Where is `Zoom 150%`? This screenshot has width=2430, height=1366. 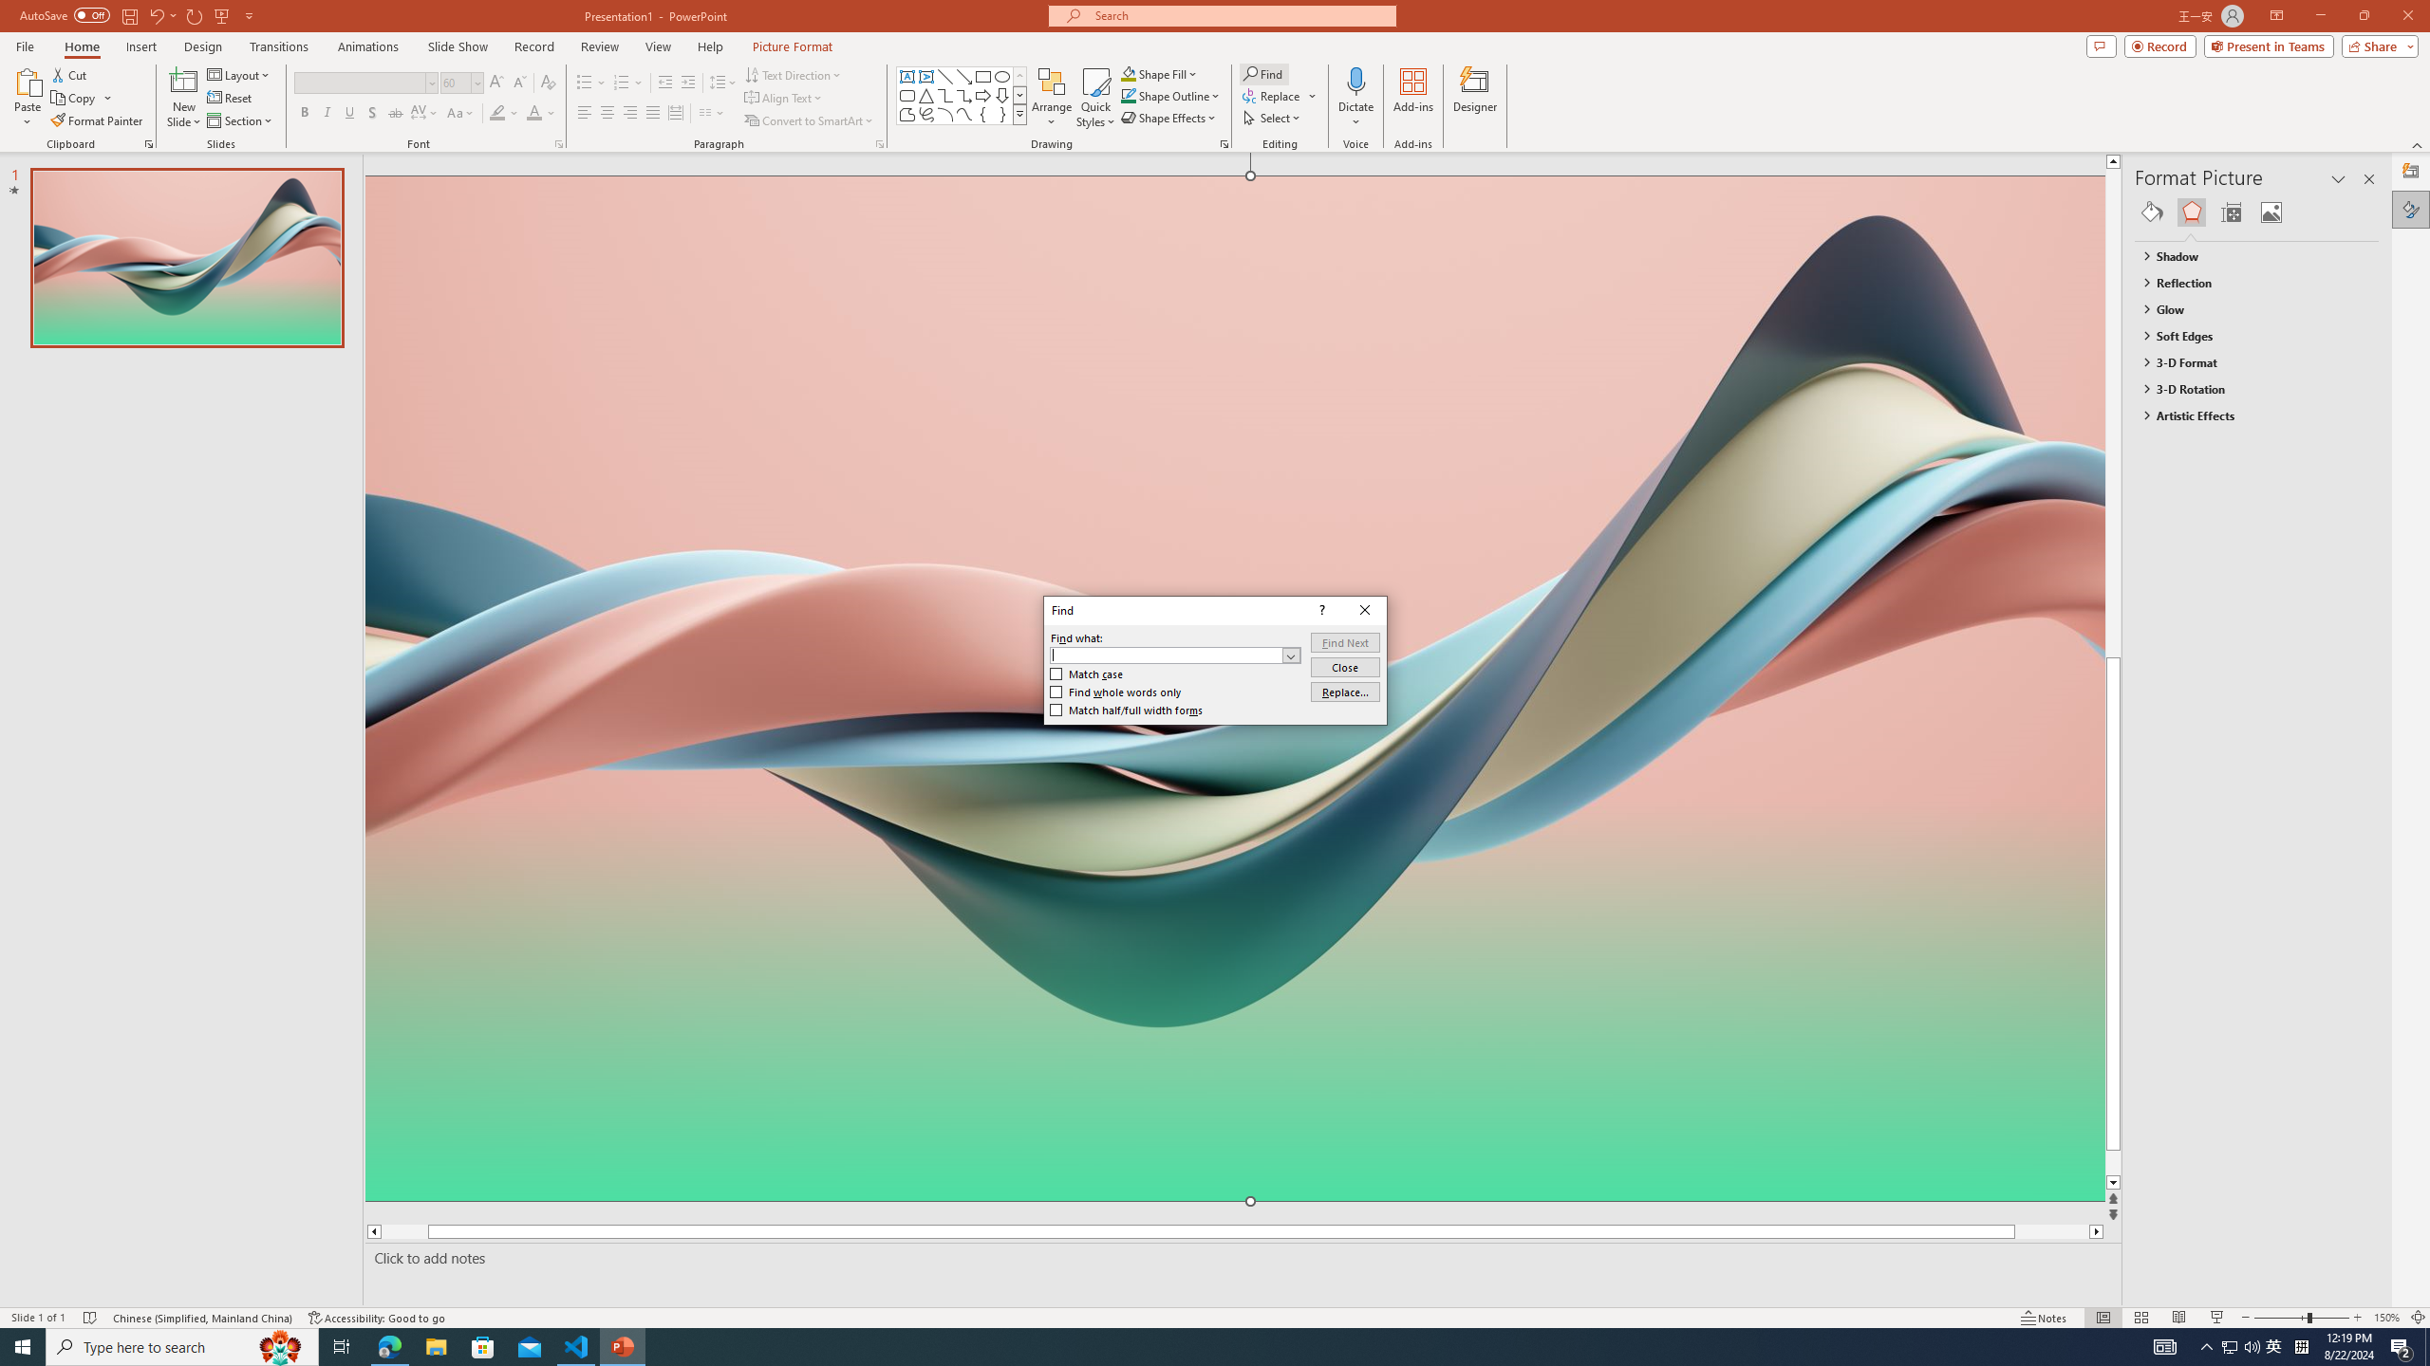 Zoom 150% is located at coordinates (2386, 1318).